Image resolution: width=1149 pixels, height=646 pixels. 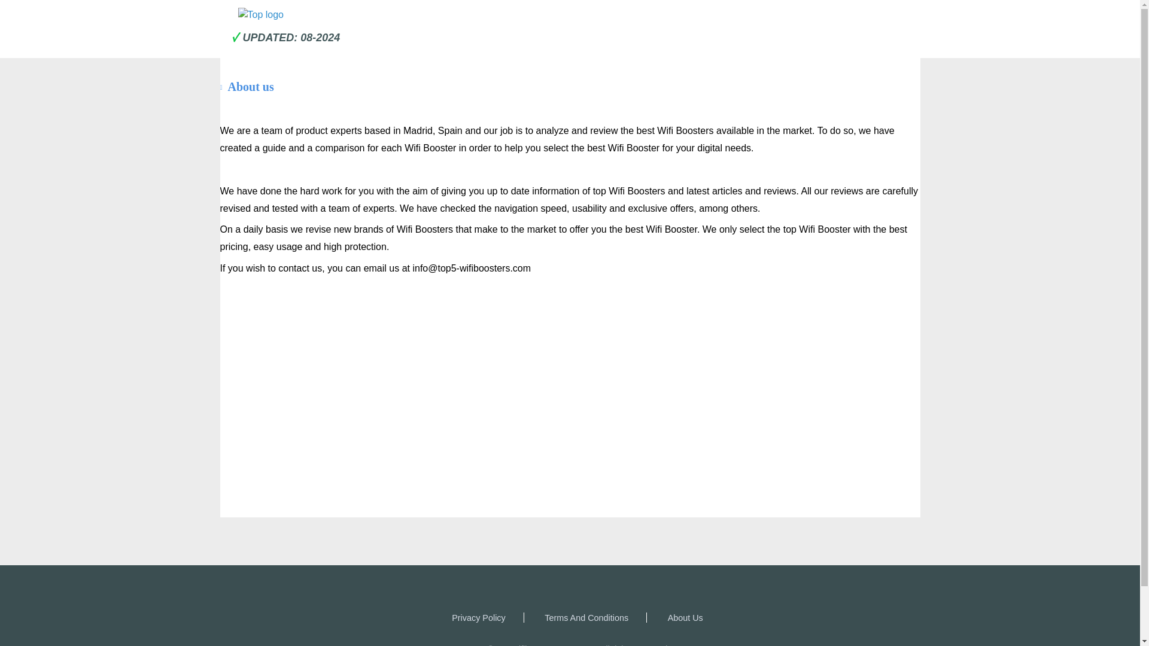 I want to click on Privacy Policy, so click(x=478, y=617).